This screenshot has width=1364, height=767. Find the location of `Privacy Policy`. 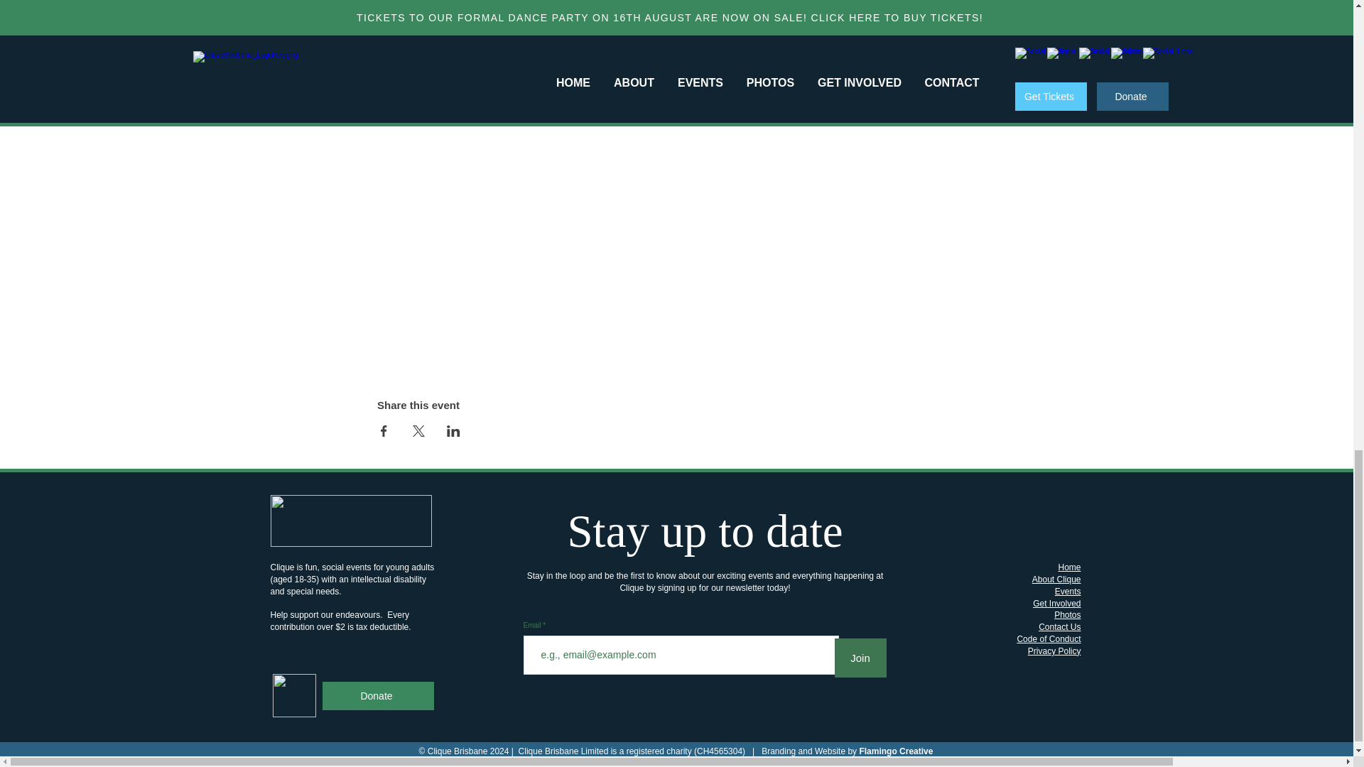

Privacy Policy is located at coordinates (1054, 651).